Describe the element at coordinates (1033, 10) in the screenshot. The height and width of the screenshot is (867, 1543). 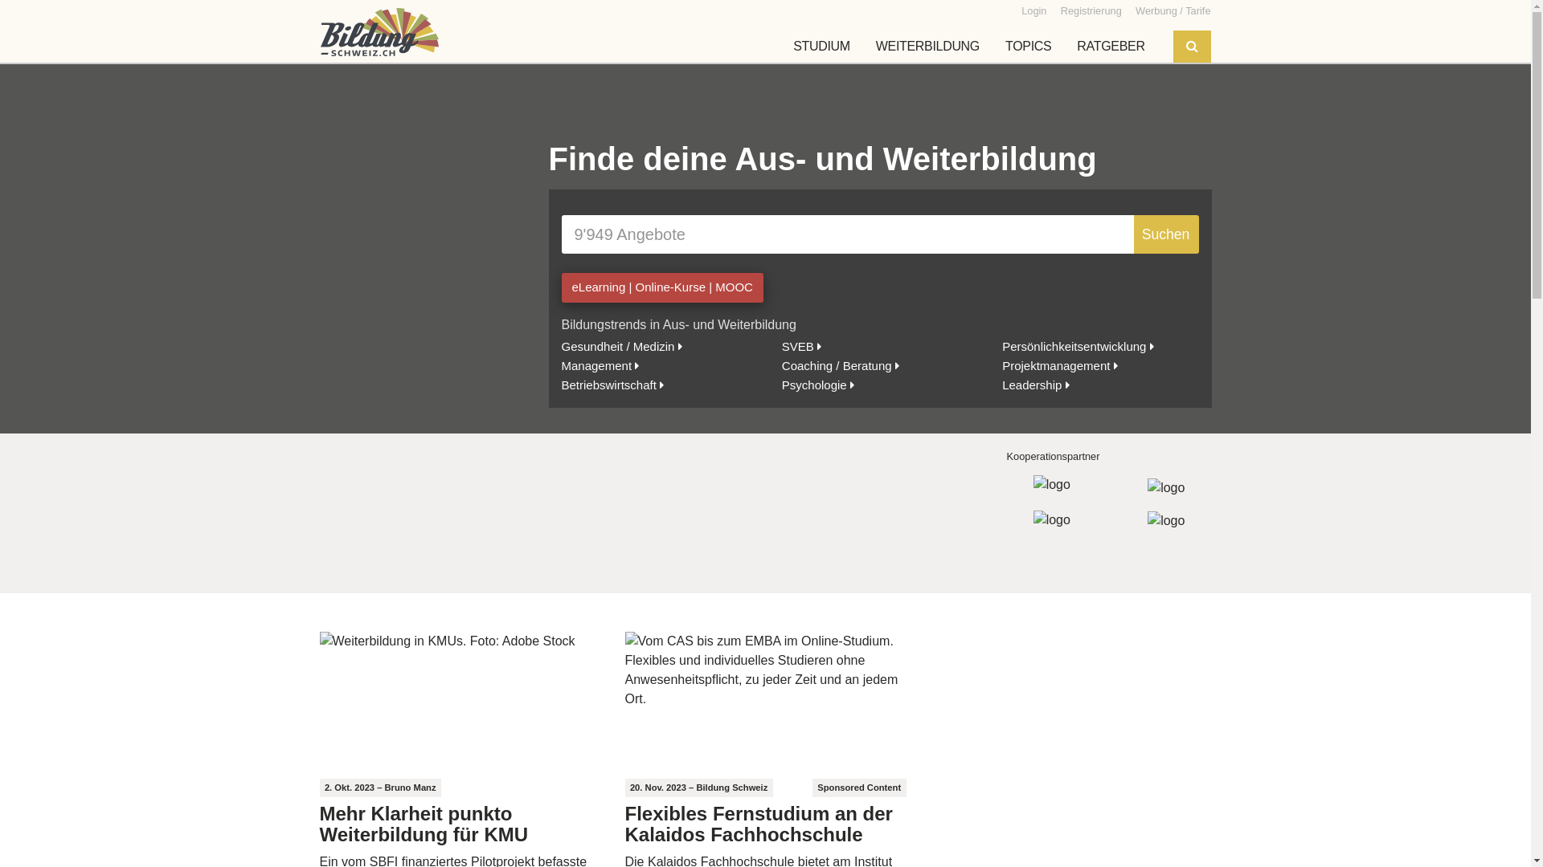
I see `Login` at that location.